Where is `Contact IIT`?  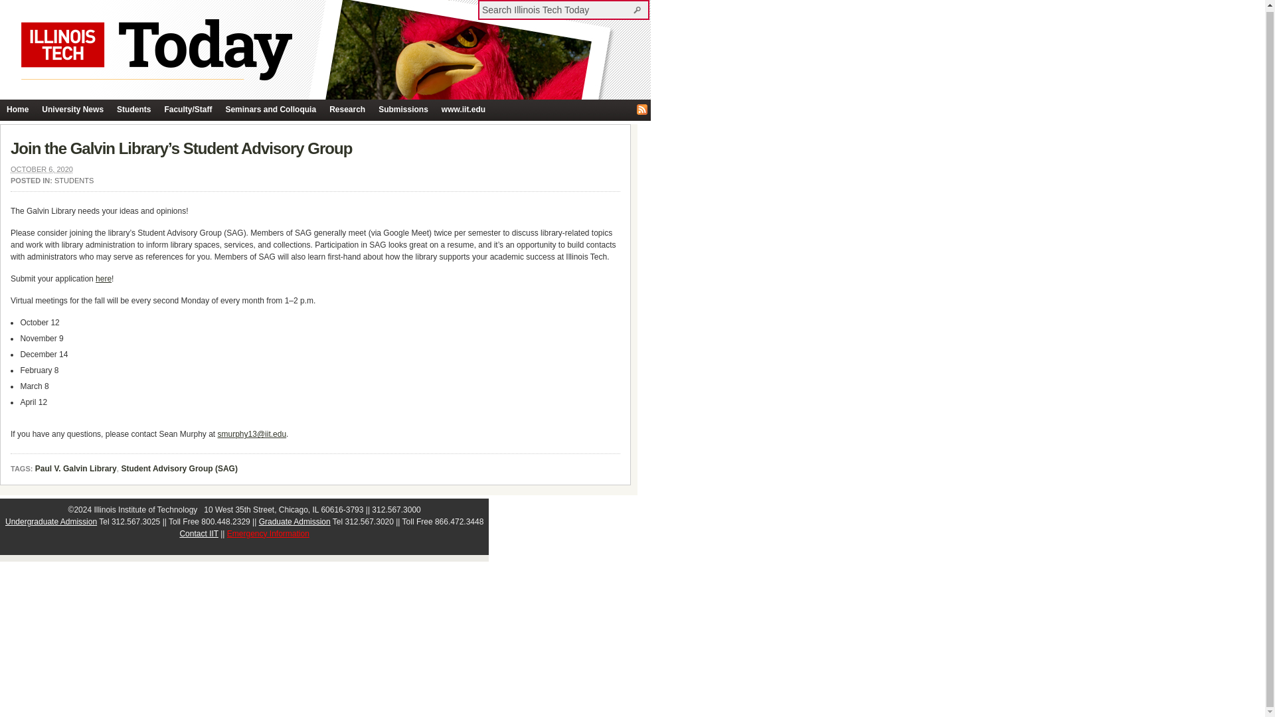 Contact IIT is located at coordinates (199, 534).